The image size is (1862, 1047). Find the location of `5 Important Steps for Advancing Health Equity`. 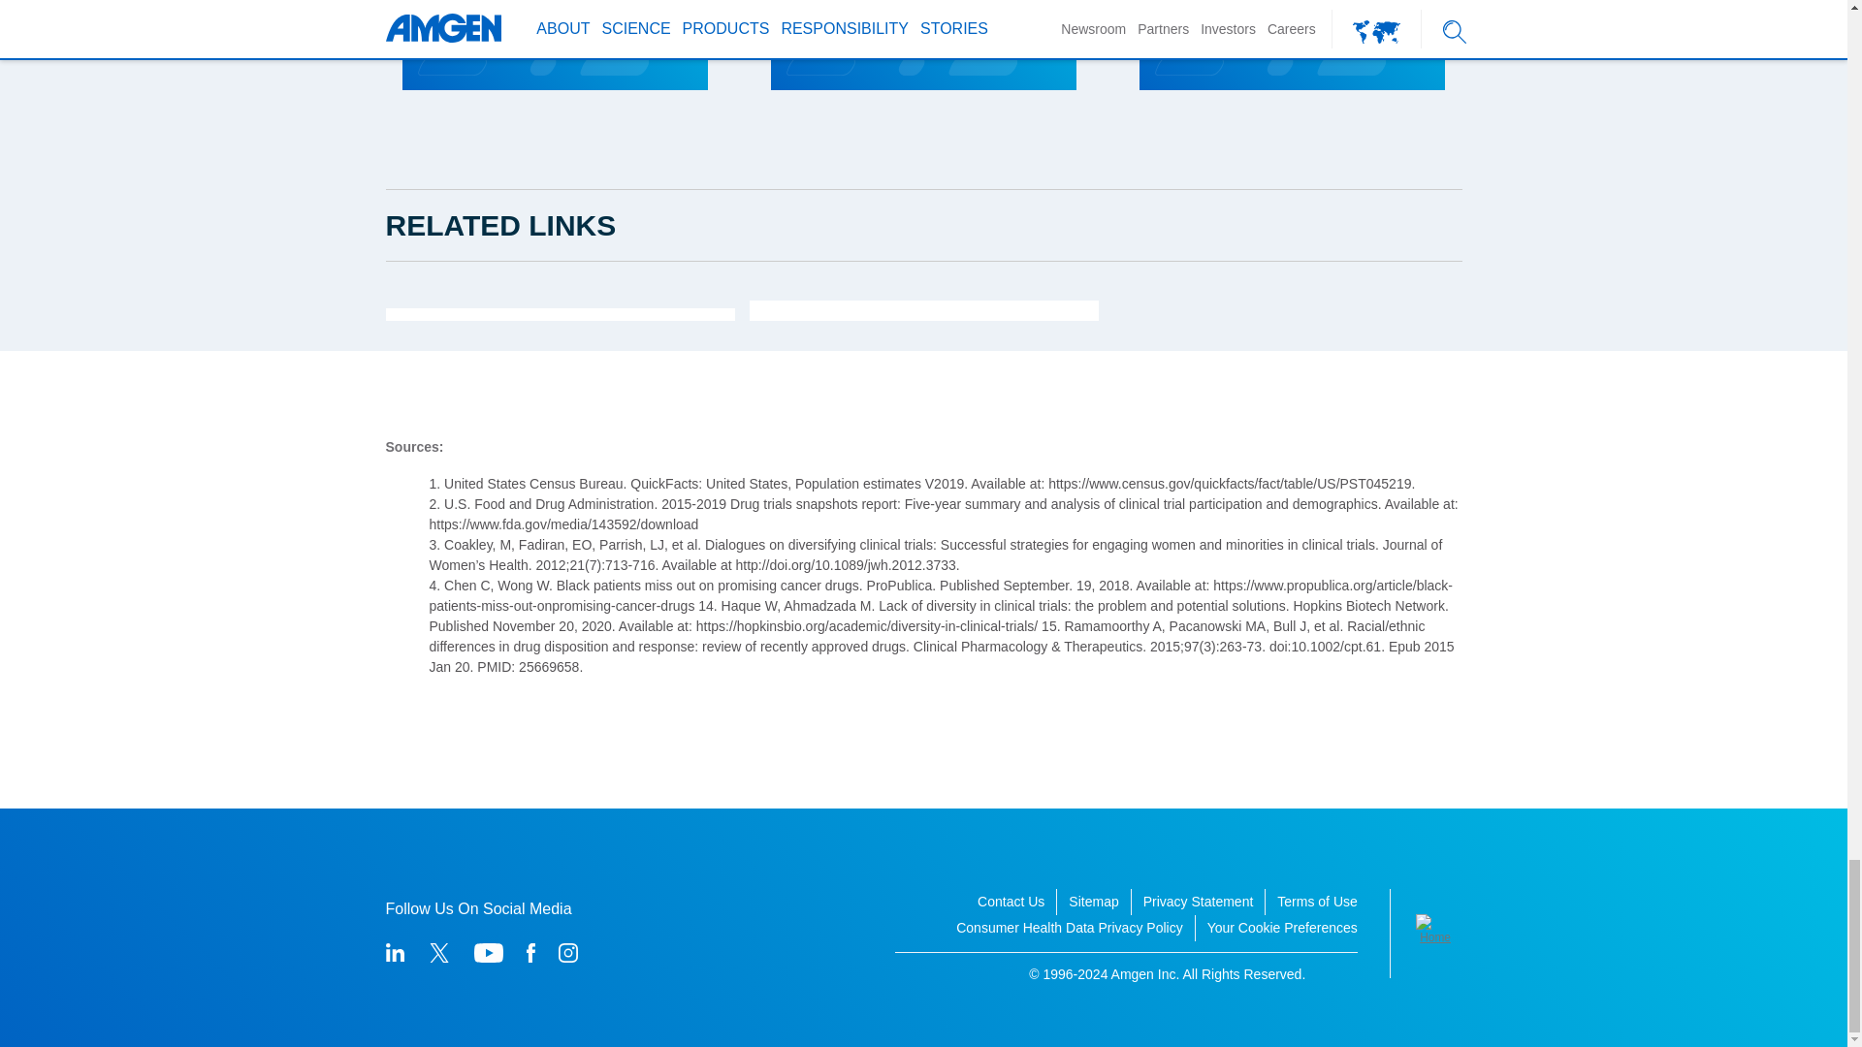

5 Important Steps for Advancing Health Equity is located at coordinates (1263, 4).